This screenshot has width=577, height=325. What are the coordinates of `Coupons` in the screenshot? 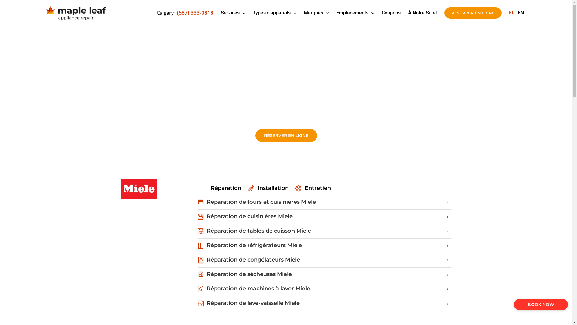 It's located at (391, 13).